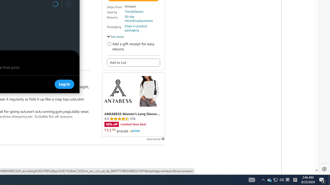 The image size is (330, 185). Describe the element at coordinates (263, 180) in the screenshot. I see `Notification Chevron` at that location.